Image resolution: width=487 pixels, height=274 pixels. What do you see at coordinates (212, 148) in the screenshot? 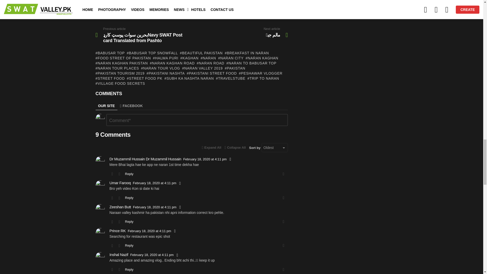
I see `Collapse All Replies` at bounding box center [212, 148].